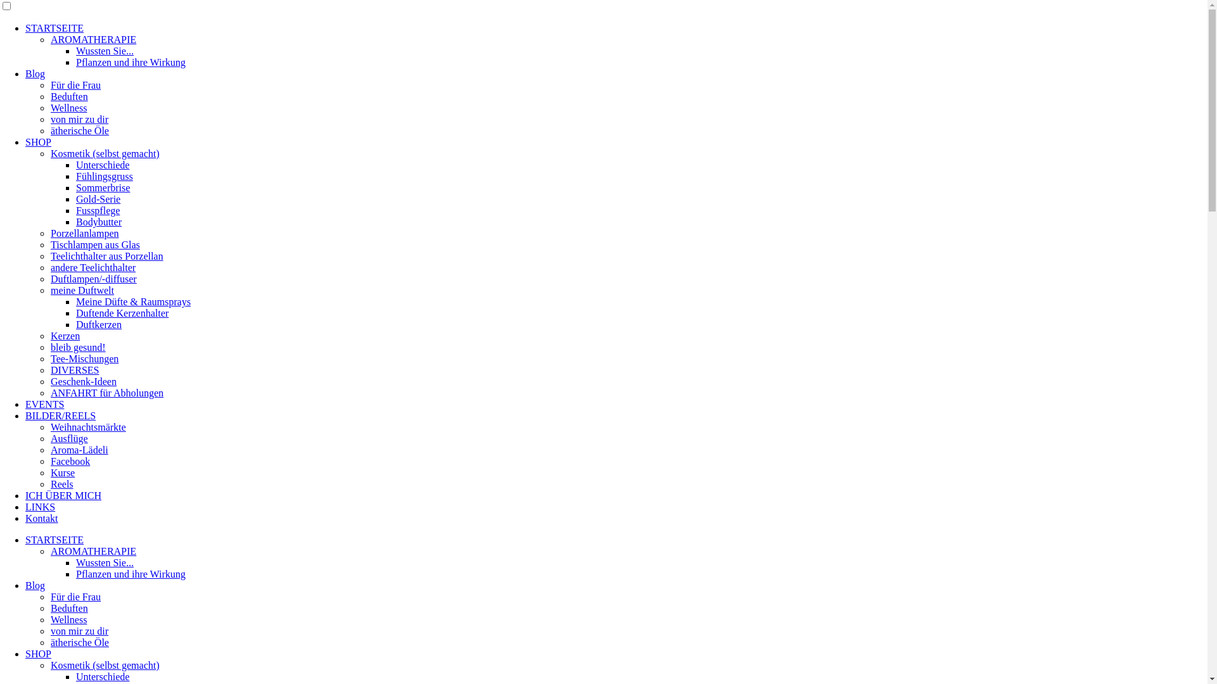  What do you see at coordinates (42, 518) in the screenshot?
I see `Kontakt` at bounding box center [42, 518].